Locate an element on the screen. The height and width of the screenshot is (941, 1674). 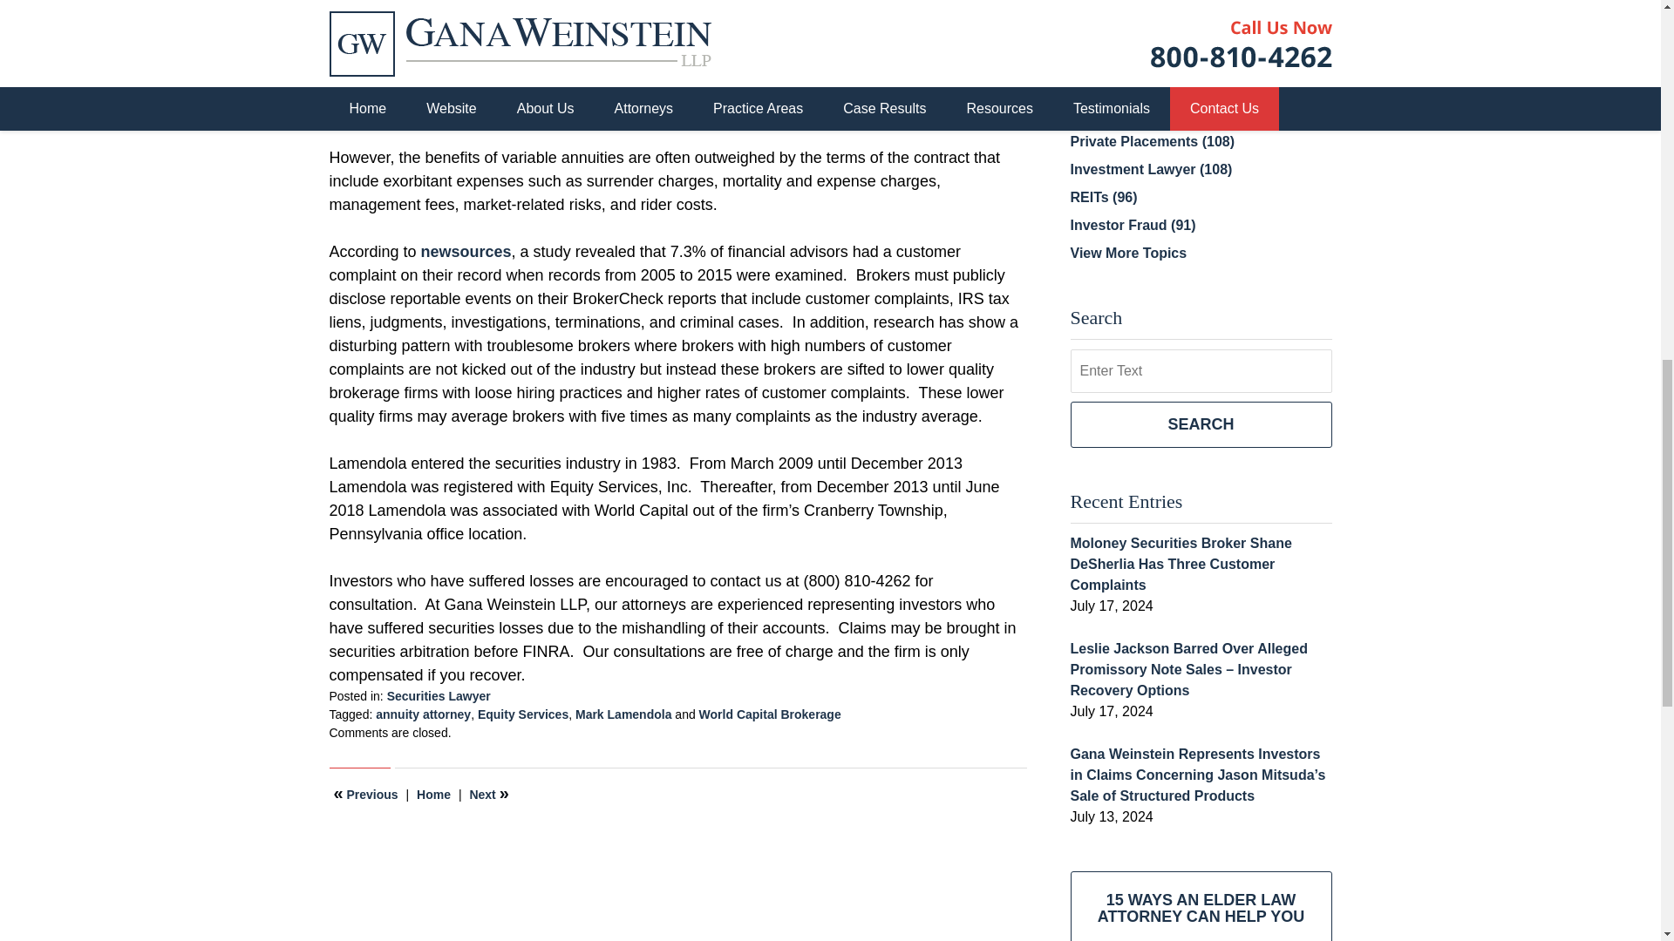
newsources is located at coordinates (466, 251).